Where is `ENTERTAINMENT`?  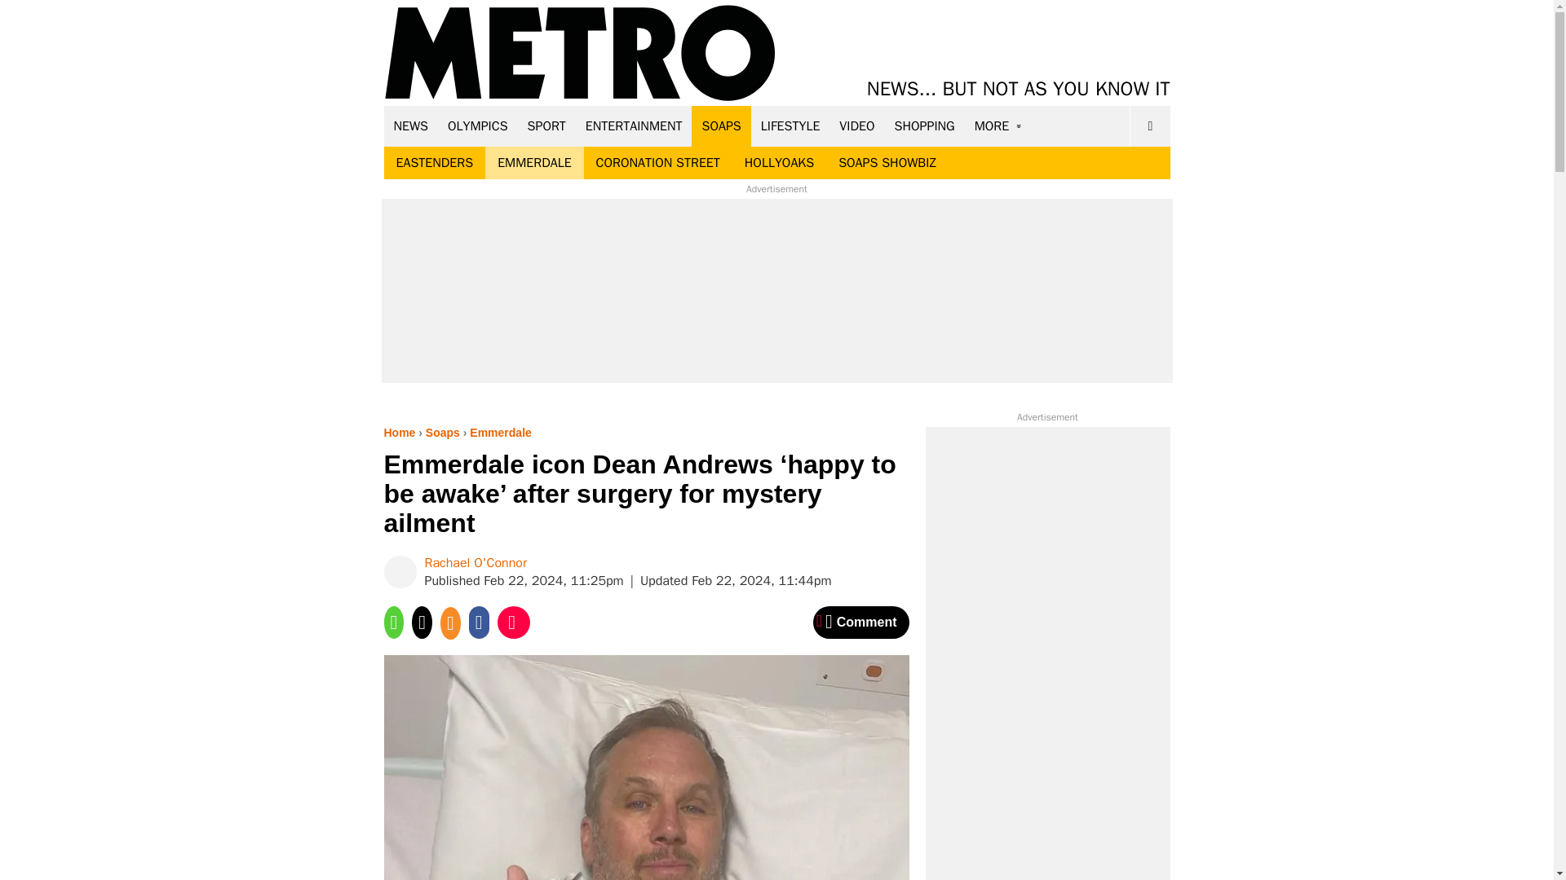 ENTERTAINMENT is located at coordinates (634, 125).